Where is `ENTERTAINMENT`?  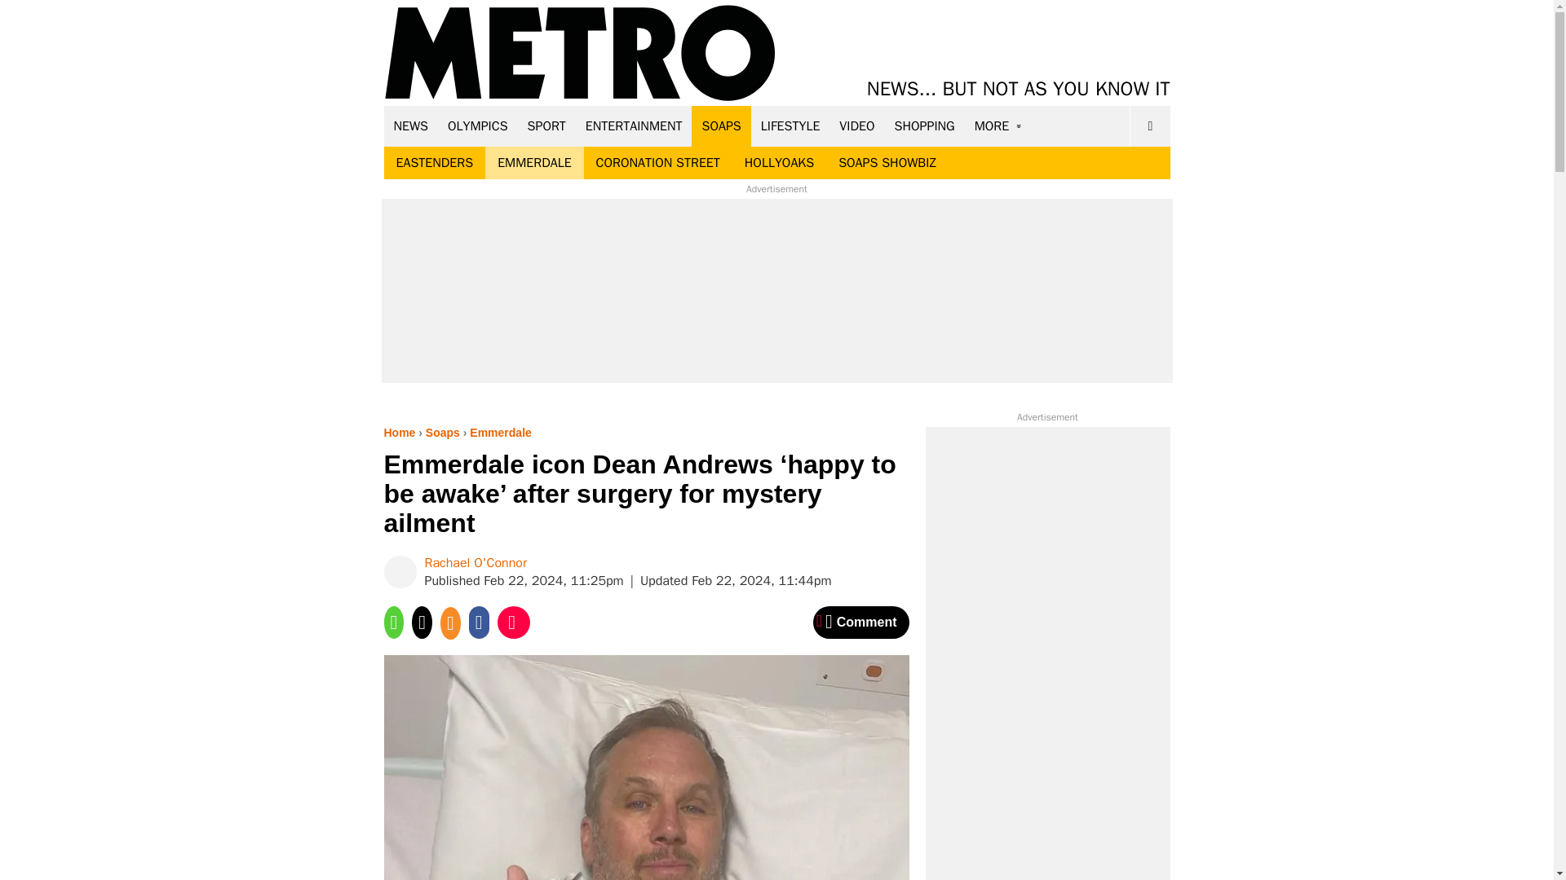 ENTERTAINMENT is located at coordinates (634, 125).